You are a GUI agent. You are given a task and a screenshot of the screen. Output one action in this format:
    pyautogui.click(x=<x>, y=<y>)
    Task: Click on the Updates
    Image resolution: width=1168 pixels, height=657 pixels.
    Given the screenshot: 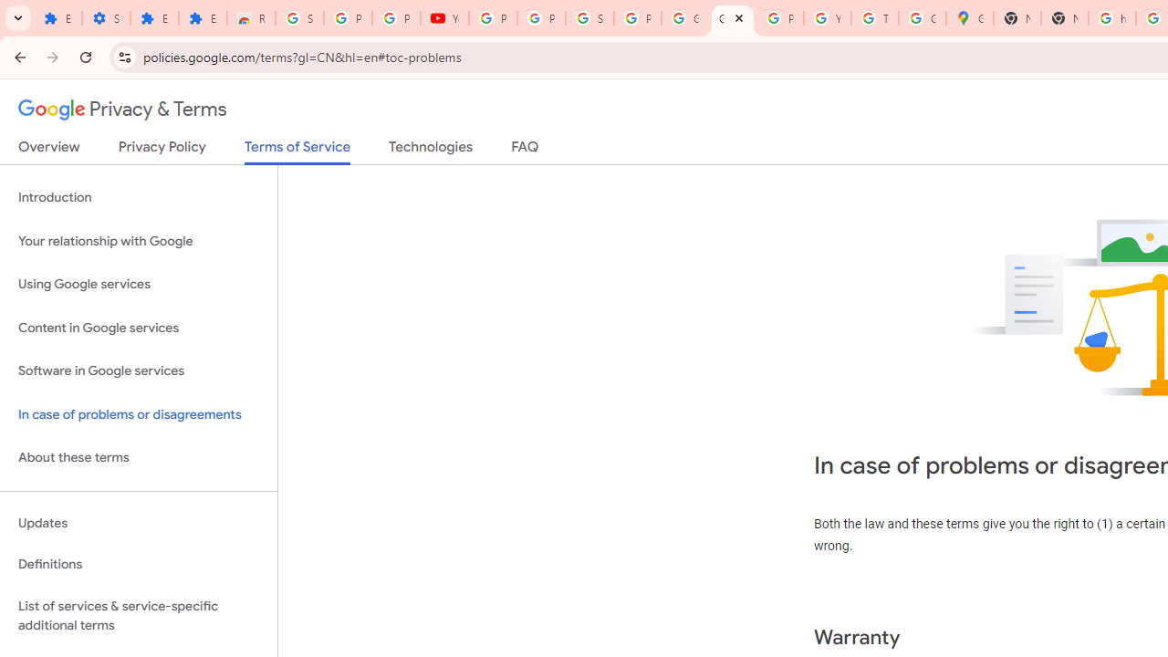 What is the action you would take?
    pyautogui.click(x=139, y=523)
    